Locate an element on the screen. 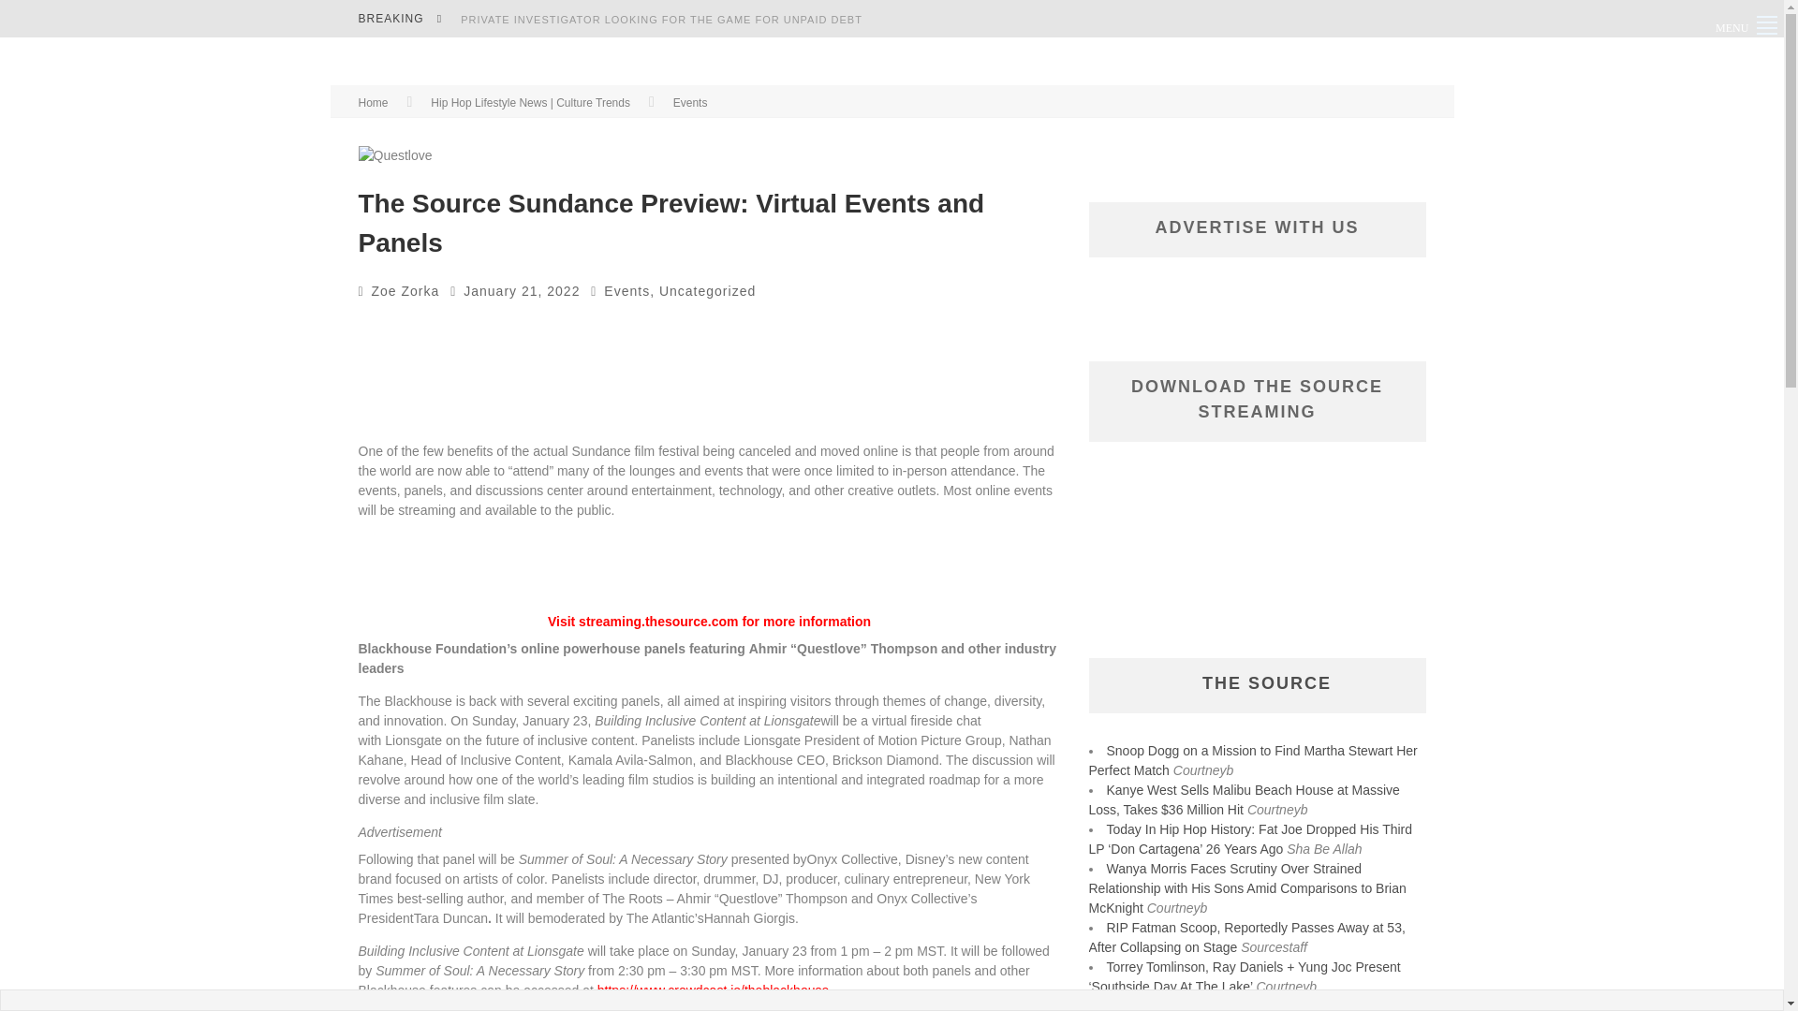 The width and height of the screenshot is (1798, 1011). View all posts in Uncategorized is located at coordinates (707, 290).